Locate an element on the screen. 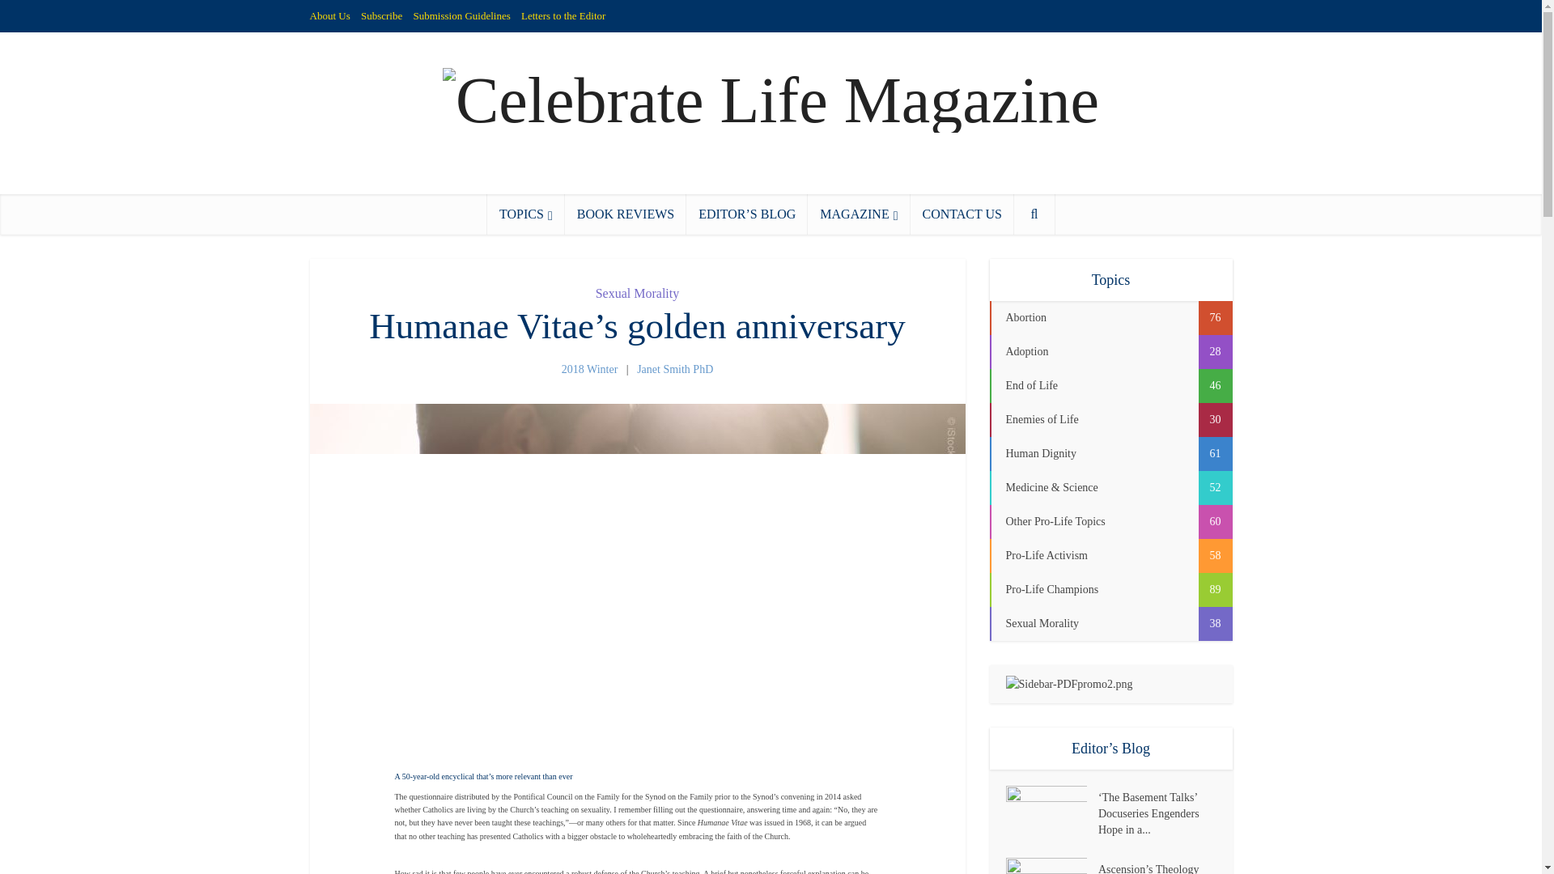 The height and width of the screenshot is (874, 1554). TOPICS is located at coordinates (526, 214).